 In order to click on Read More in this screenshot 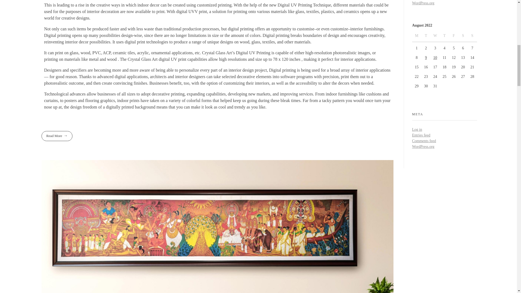, I will do `click(56, 136)`.